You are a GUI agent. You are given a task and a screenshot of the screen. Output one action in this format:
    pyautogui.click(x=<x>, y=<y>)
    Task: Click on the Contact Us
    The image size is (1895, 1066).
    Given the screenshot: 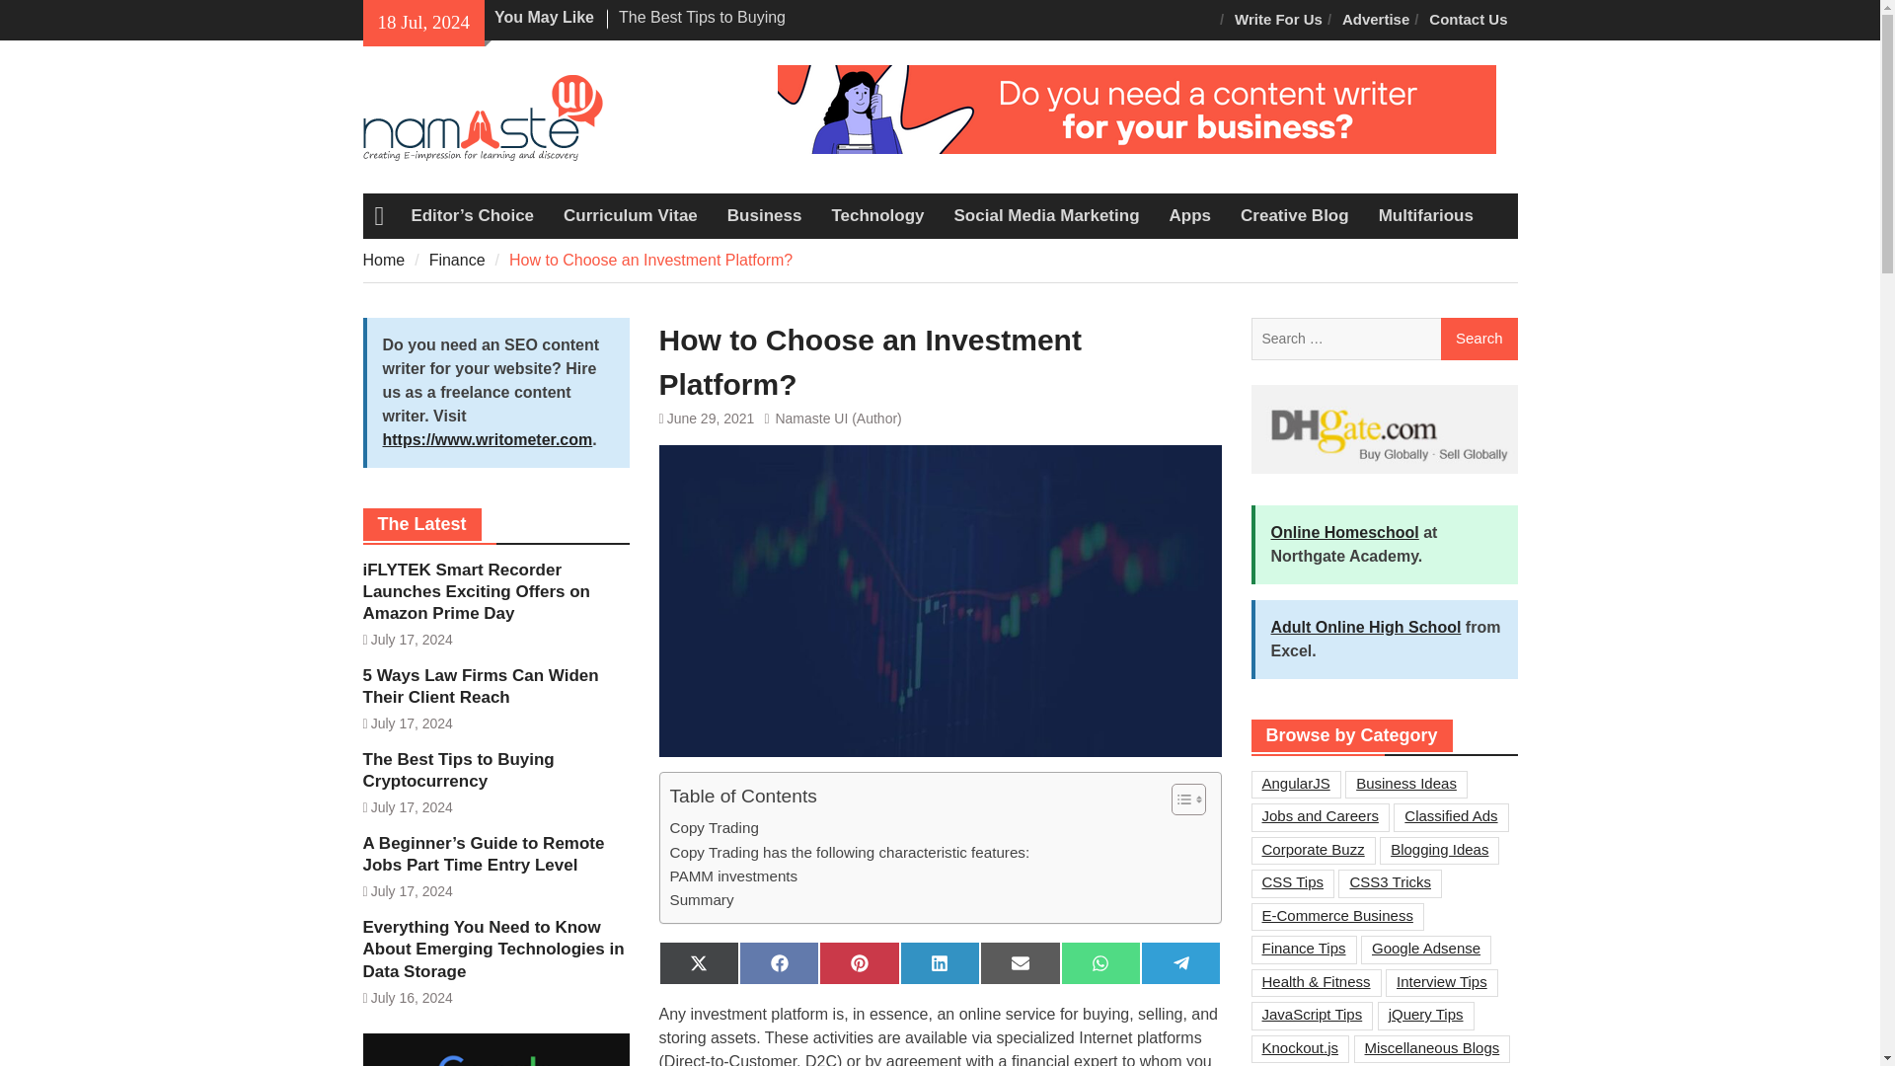 What is the action you would take?
    pyautogui.click(x=1469, y=20)
    